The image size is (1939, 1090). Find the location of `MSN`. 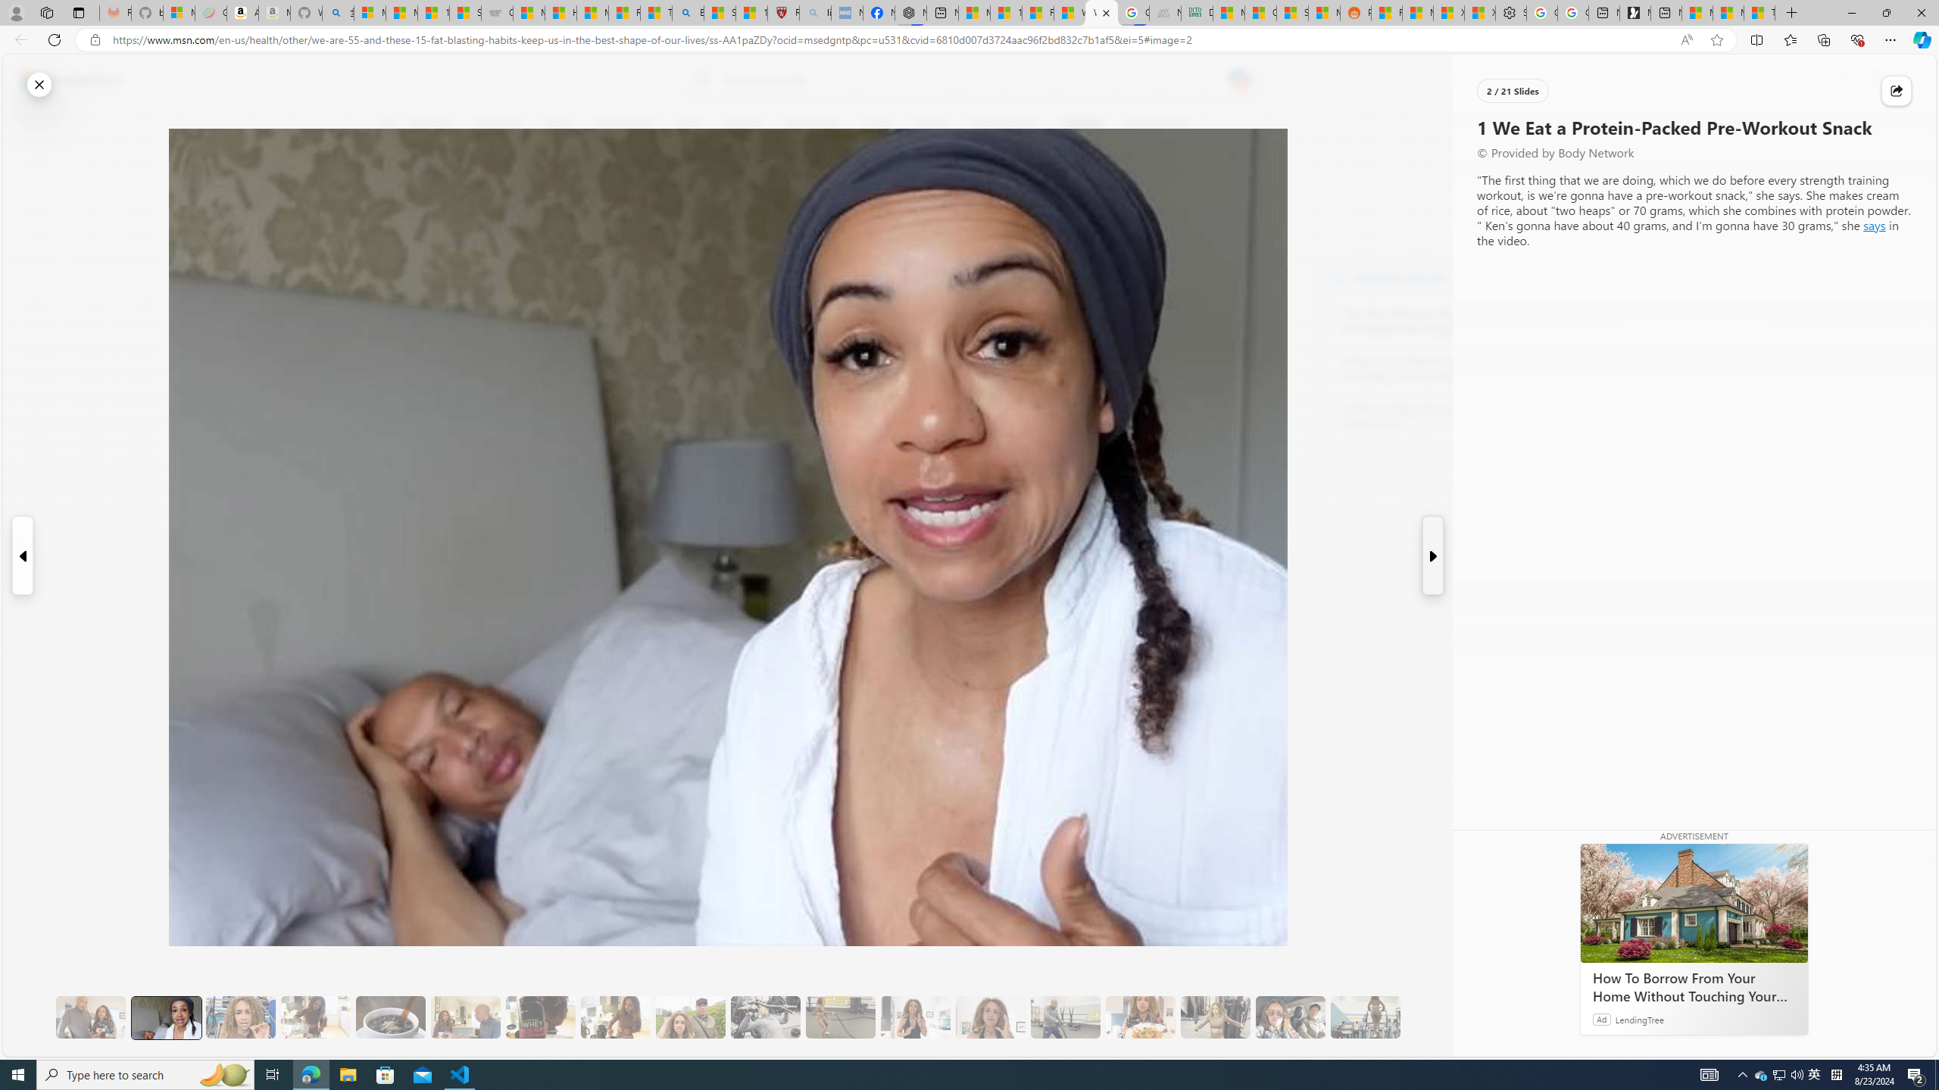

MSN is located at coordinates (1324, 13).